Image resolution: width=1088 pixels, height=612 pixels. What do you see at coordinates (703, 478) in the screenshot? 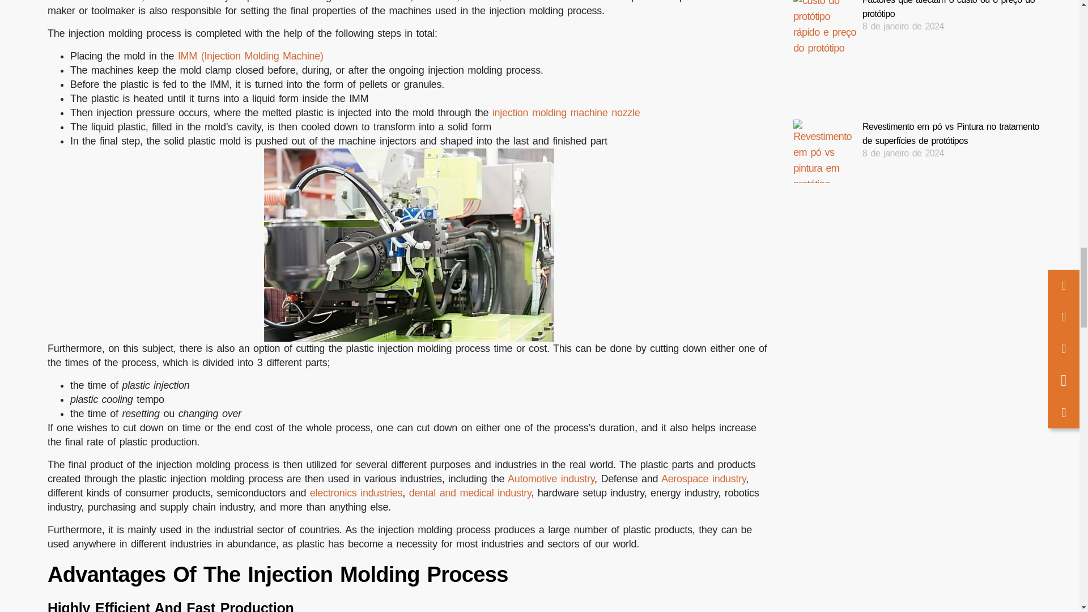
I see `Aerospace industry` at bounding box center [703, 478].